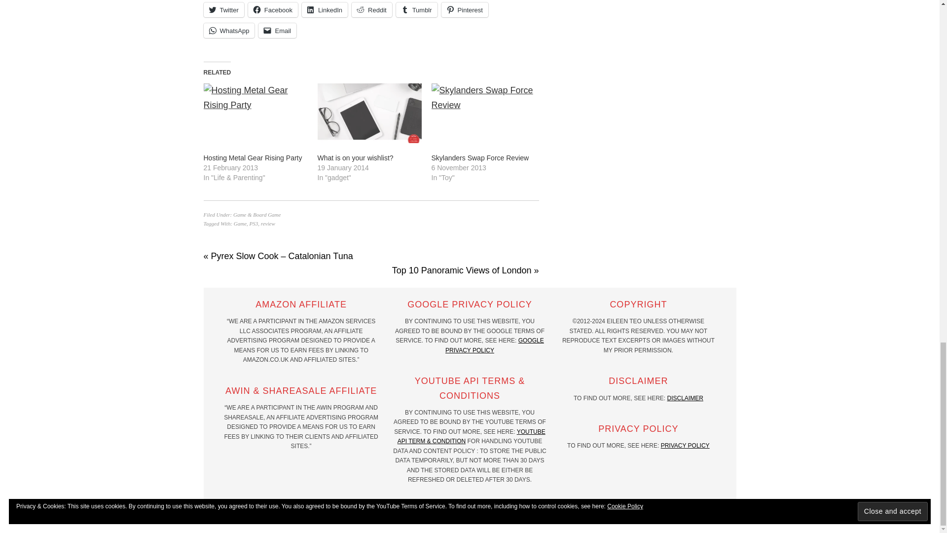 Image resolution: width=947 pixels, height=533 pixels. I want to click on Click to share on Facebook, so click(273, 10).